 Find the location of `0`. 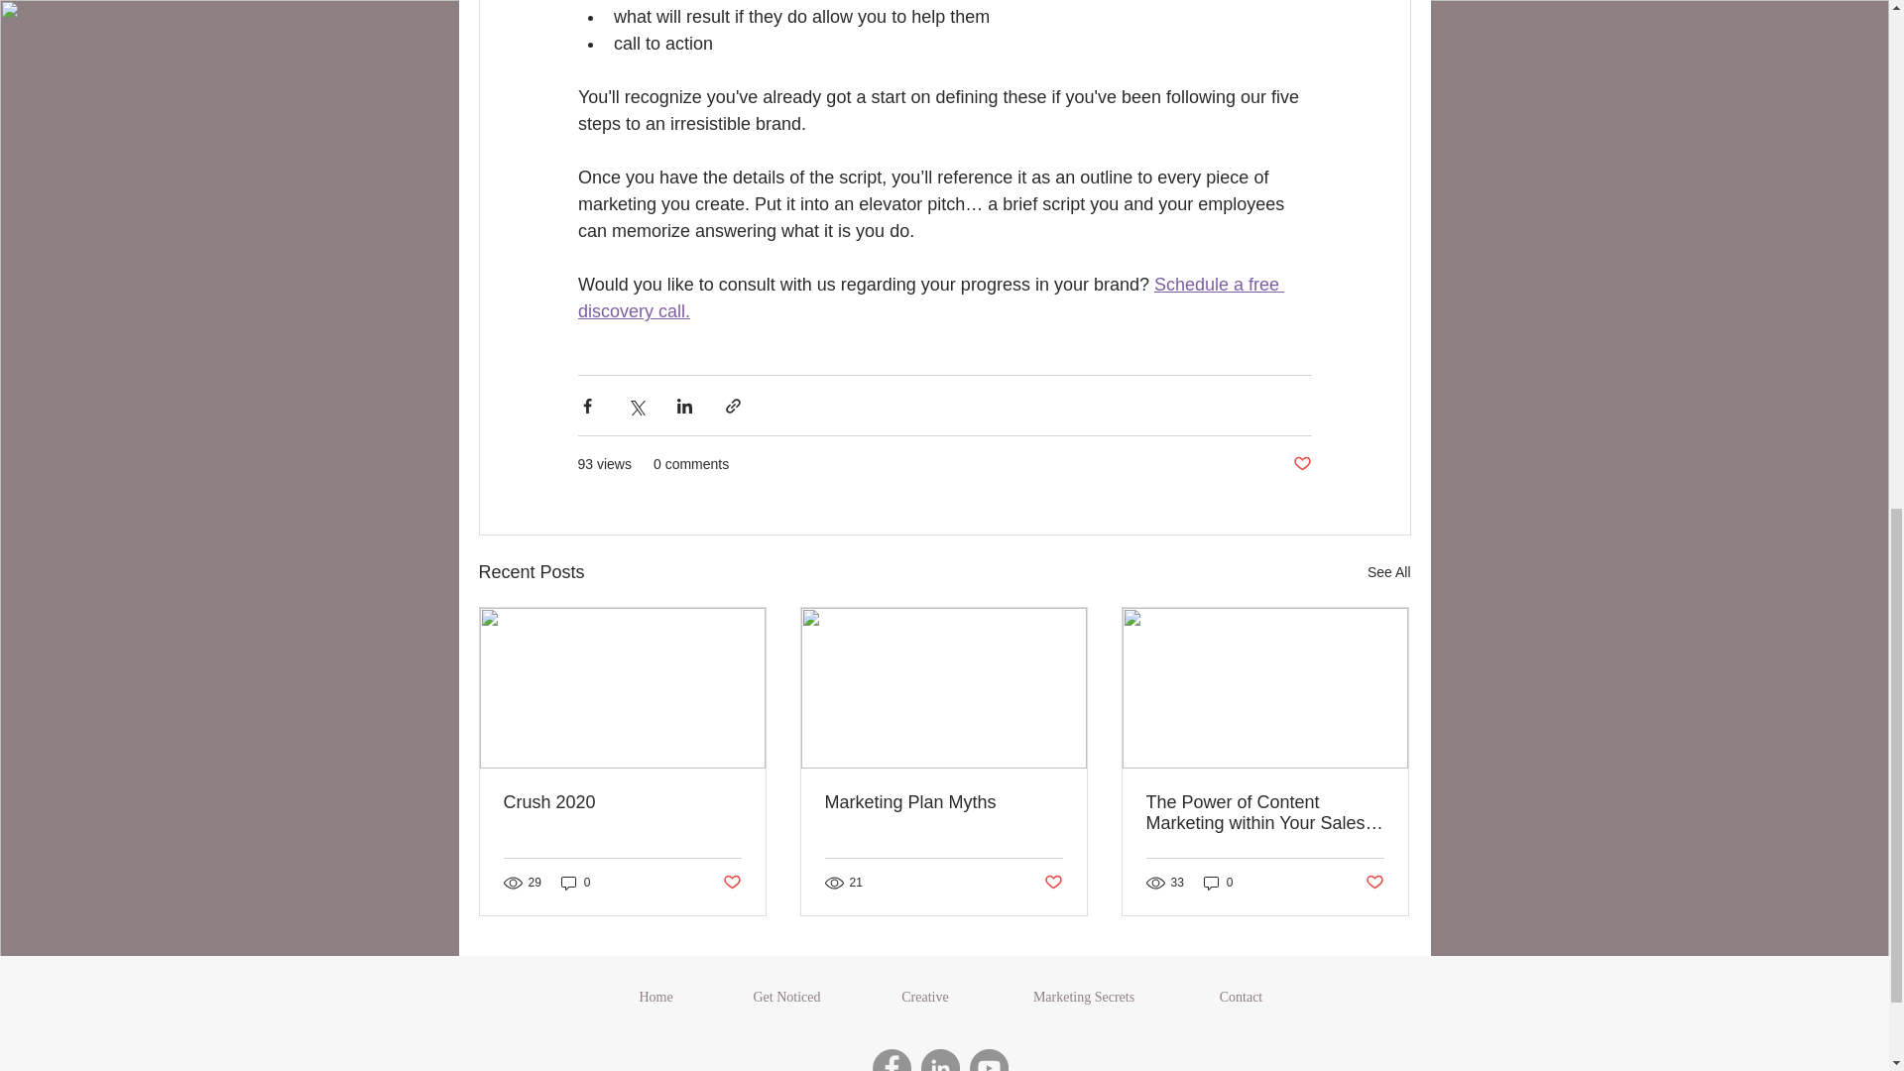

0 is located at coordinates (1218, 883).